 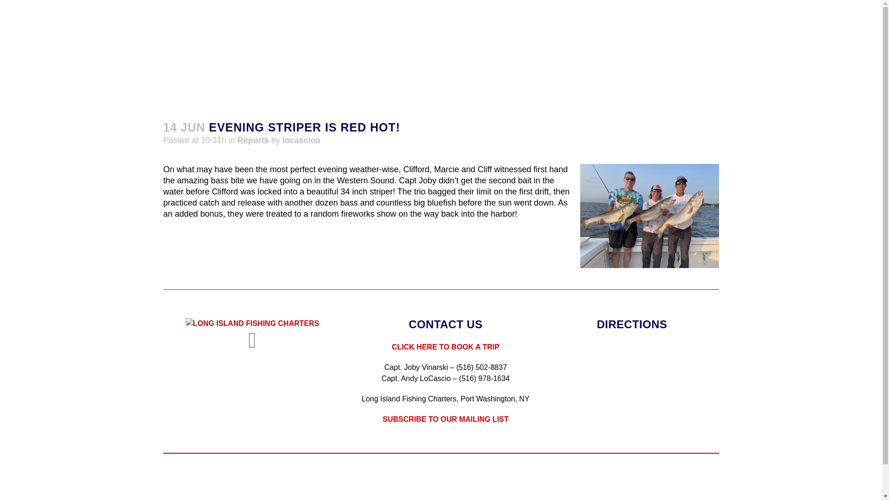 What do you see at coordinates (301, 140) in the screenshot?
I see `locascioa` at bounding box center [301, 140].